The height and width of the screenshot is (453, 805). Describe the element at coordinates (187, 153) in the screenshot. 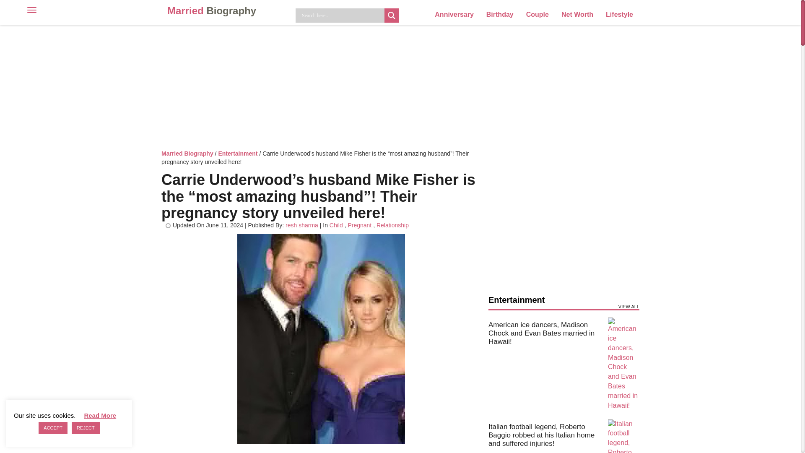

I see `Married Biography` at that location.